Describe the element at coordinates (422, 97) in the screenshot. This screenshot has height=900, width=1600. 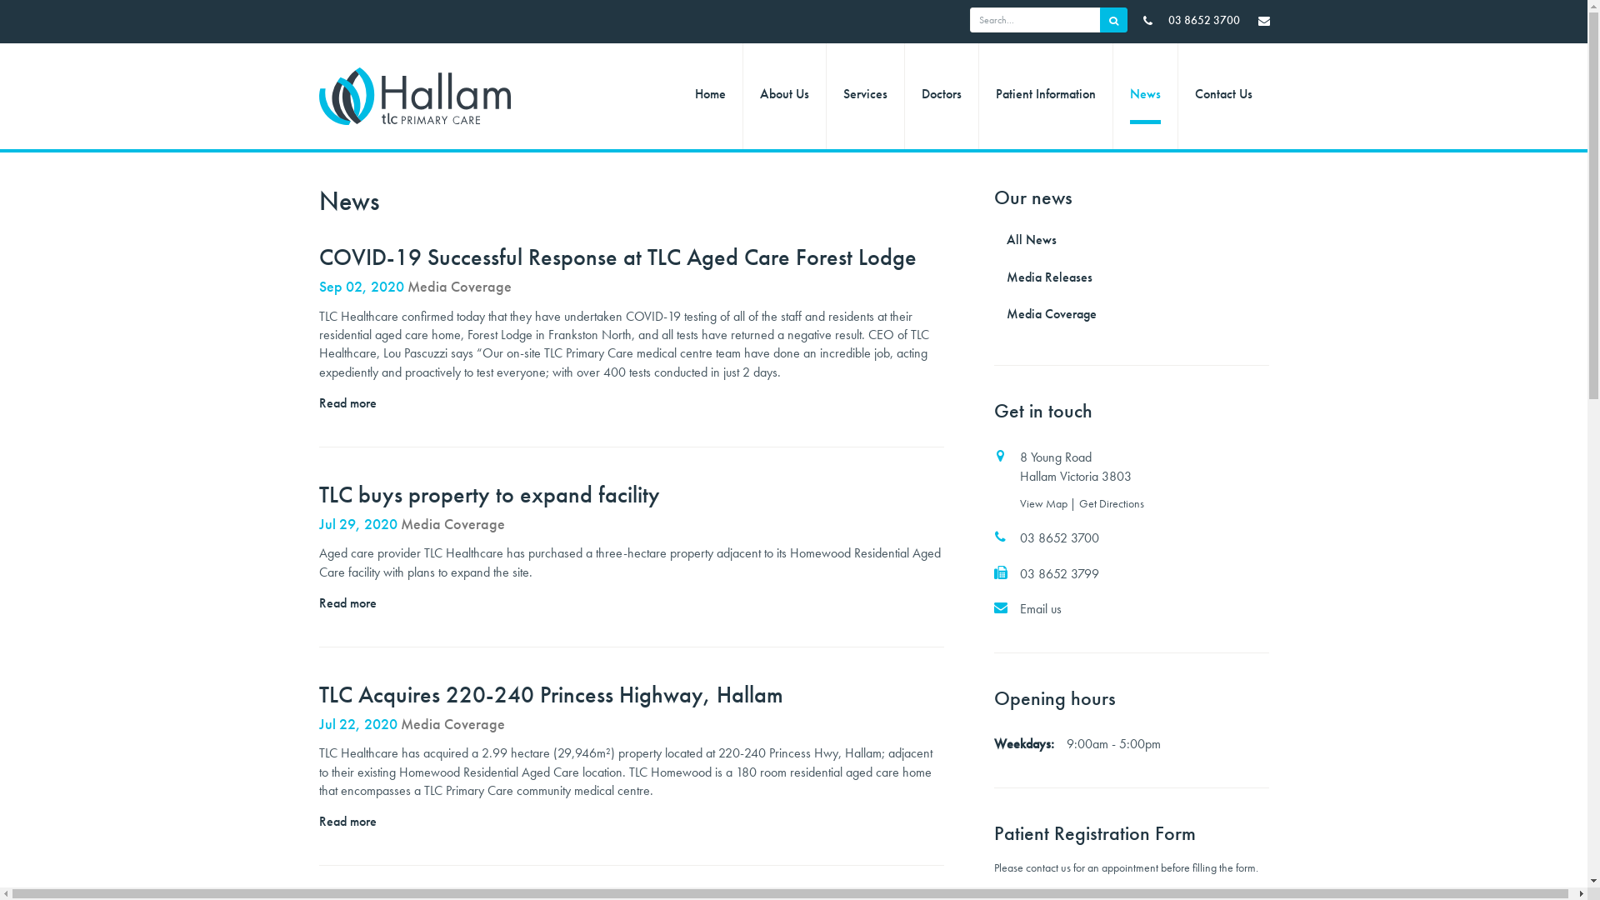
I see `TLC Primary Care - Hallam | Logo` at that location.